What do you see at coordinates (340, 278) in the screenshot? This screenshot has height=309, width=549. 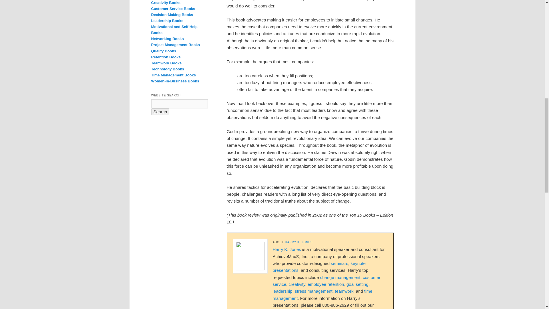 I see `change management` at bounding box center [340, 278].